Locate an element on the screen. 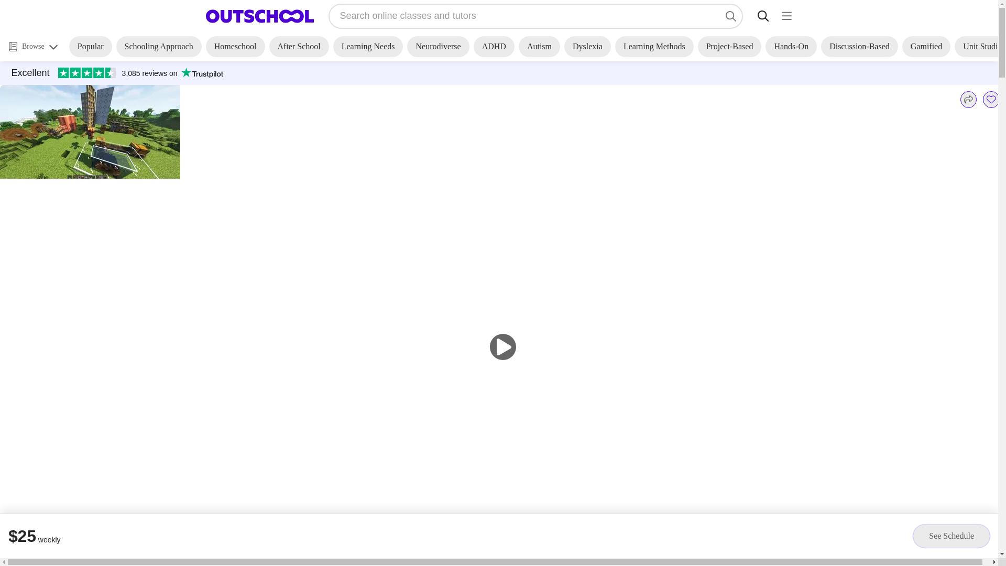  Dyslexia is located at coordinates (587, 47).